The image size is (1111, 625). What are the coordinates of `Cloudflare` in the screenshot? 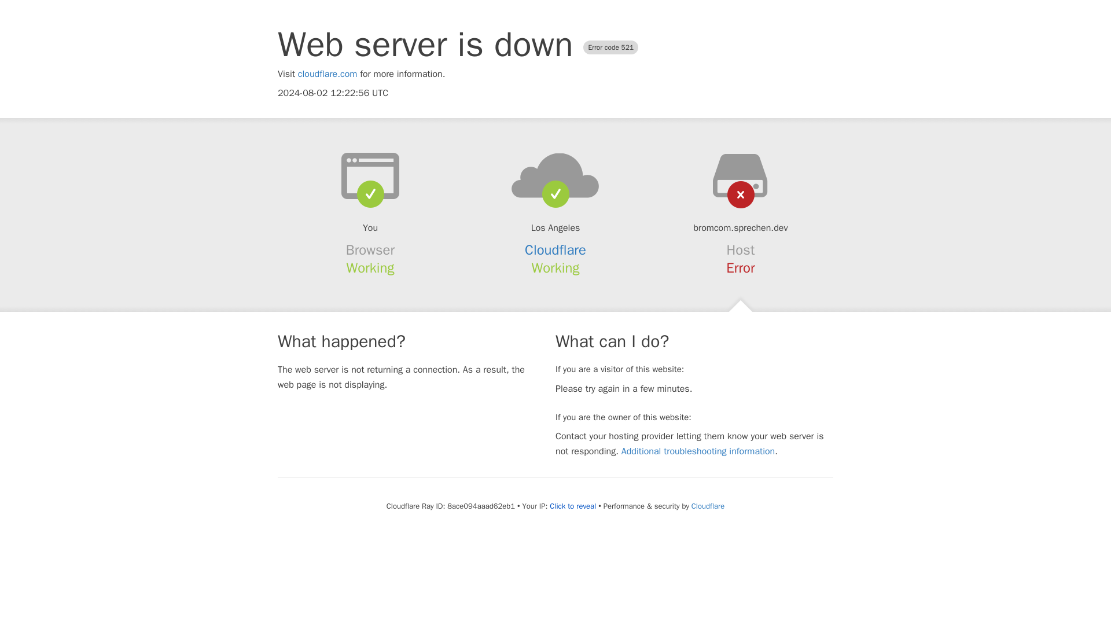 It's located at (555, 250).